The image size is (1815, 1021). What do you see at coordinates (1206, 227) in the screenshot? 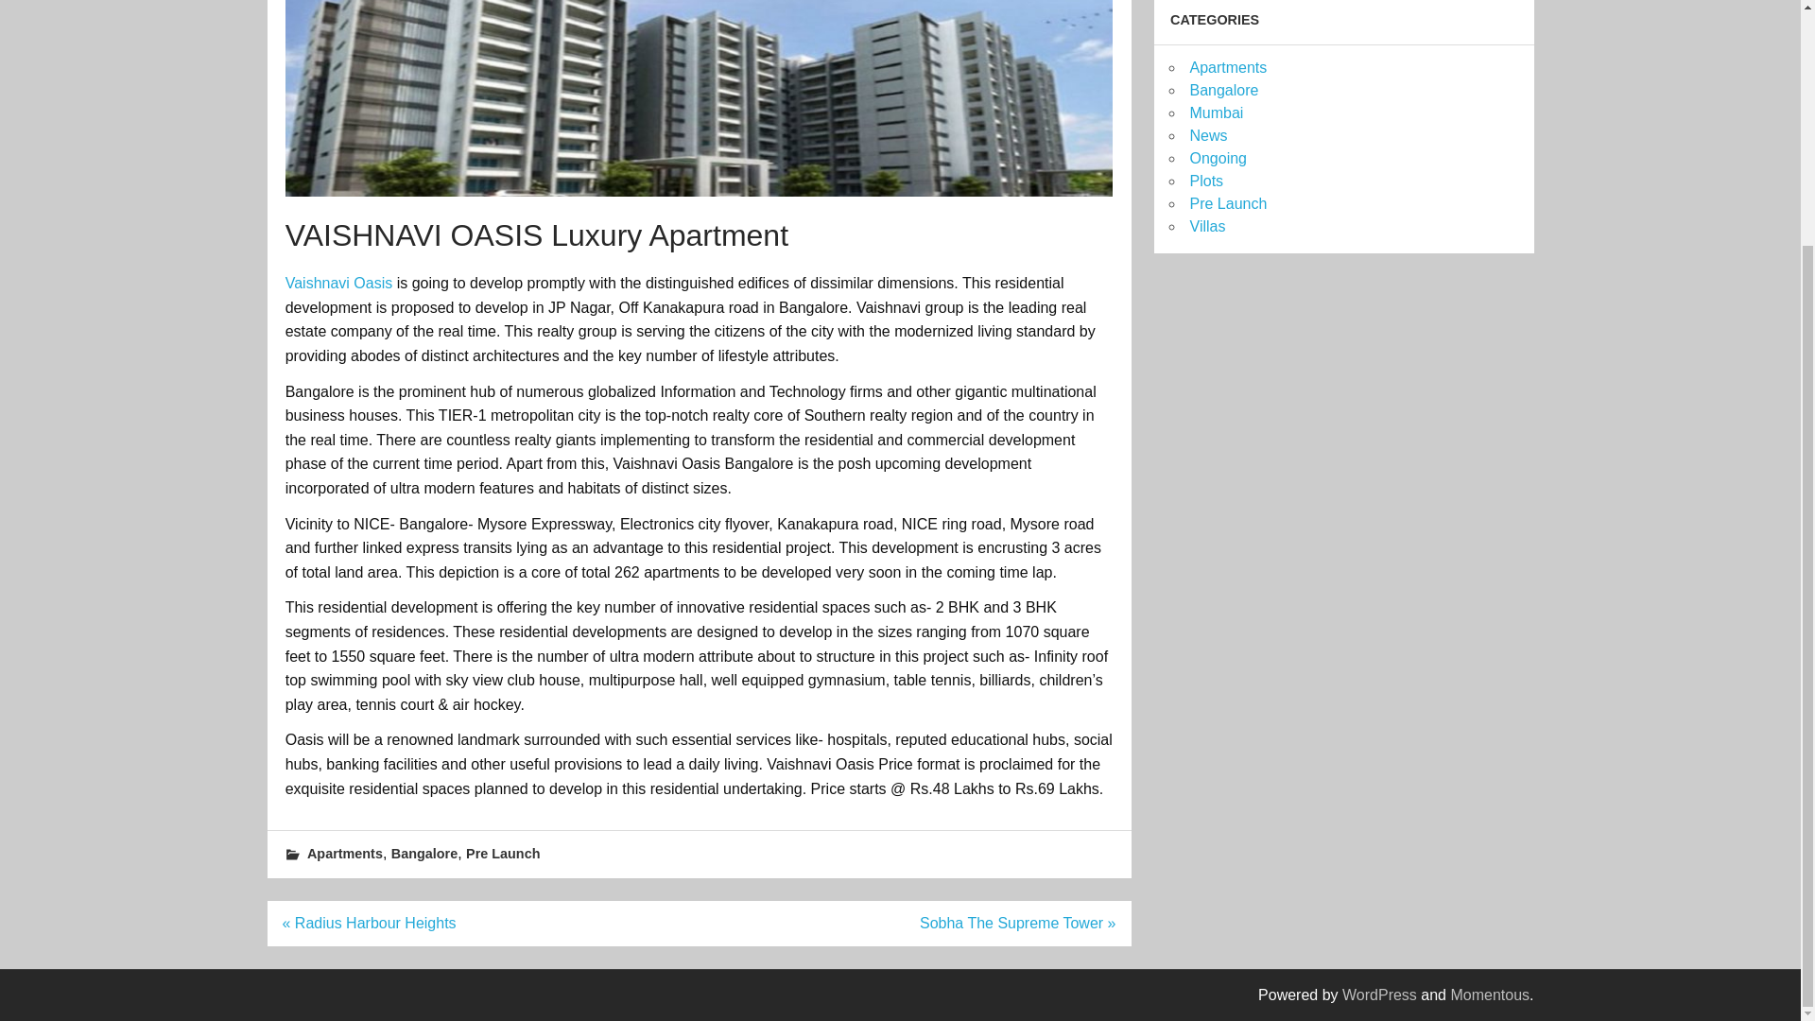
I see `Villas` at bounding box center [1206, 227].